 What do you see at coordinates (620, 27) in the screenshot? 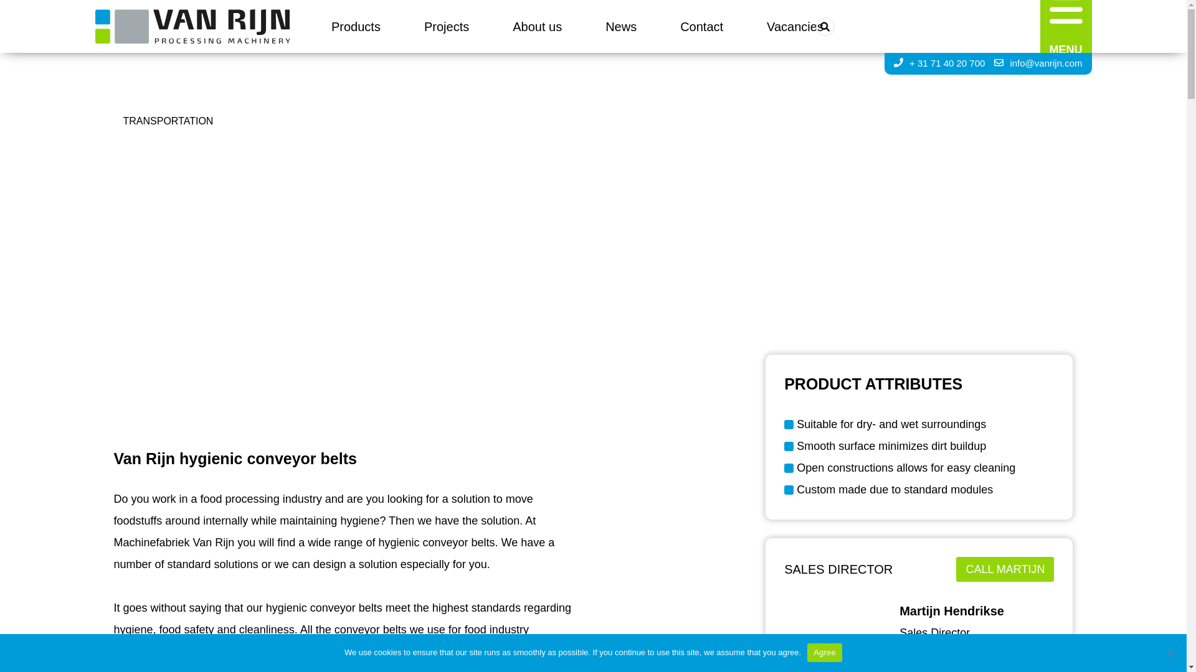
I see `News` at bounding box center [620, 27].